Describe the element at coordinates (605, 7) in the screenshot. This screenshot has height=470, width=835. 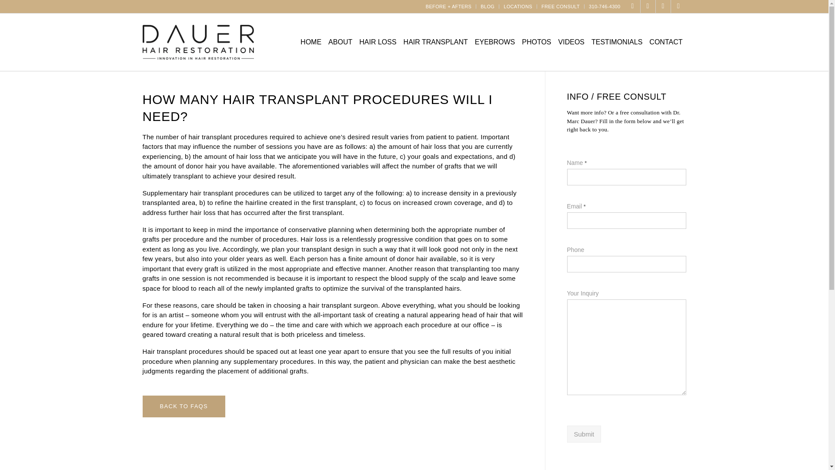
I see `310-746-4300` at that location.